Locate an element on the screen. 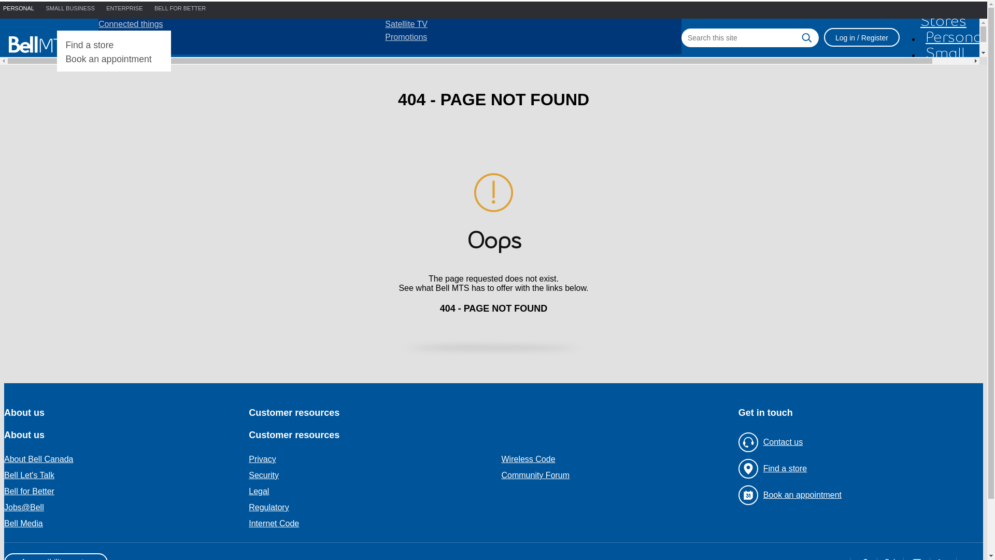 The image size is (995, 560). Satellite TV is located at coordinates (406, 24).